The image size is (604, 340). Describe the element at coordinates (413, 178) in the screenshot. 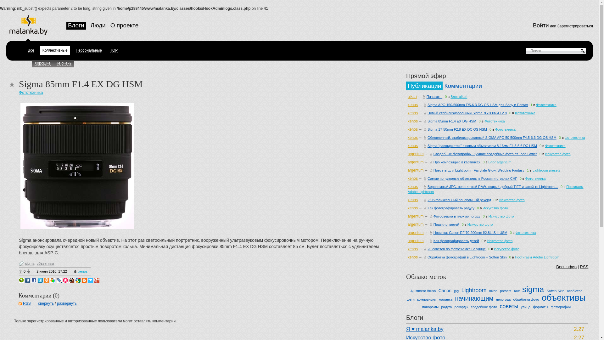

I see `xenos` at that location.